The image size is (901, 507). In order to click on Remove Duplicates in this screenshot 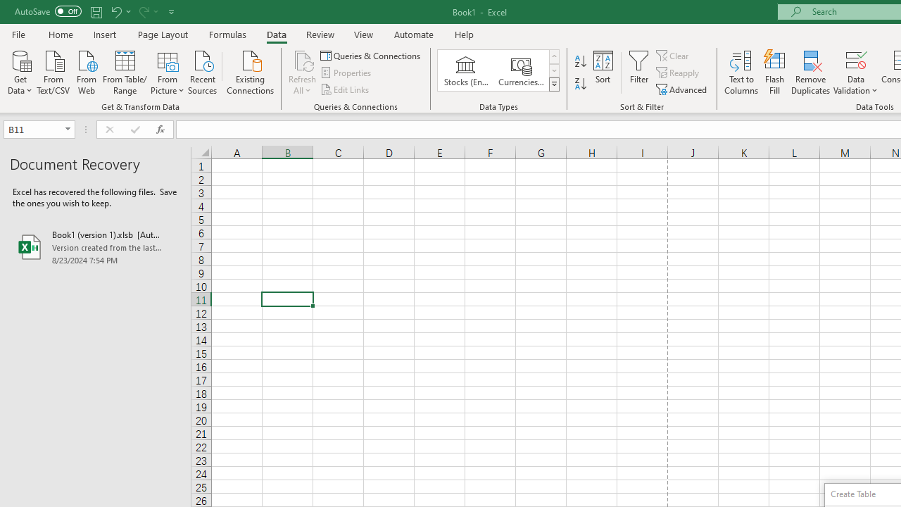, I will do `click(811, 72)`.